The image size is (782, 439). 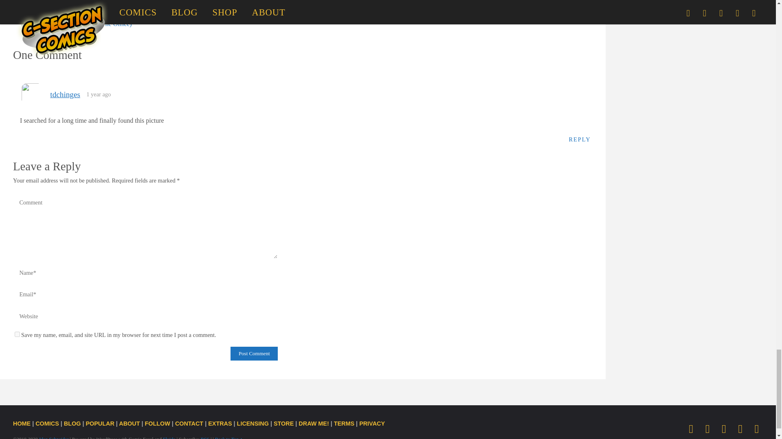 What do you see at coordinates (580, 139) in the screenshot?
I see `REPLY` at bounding box center [580, 139].